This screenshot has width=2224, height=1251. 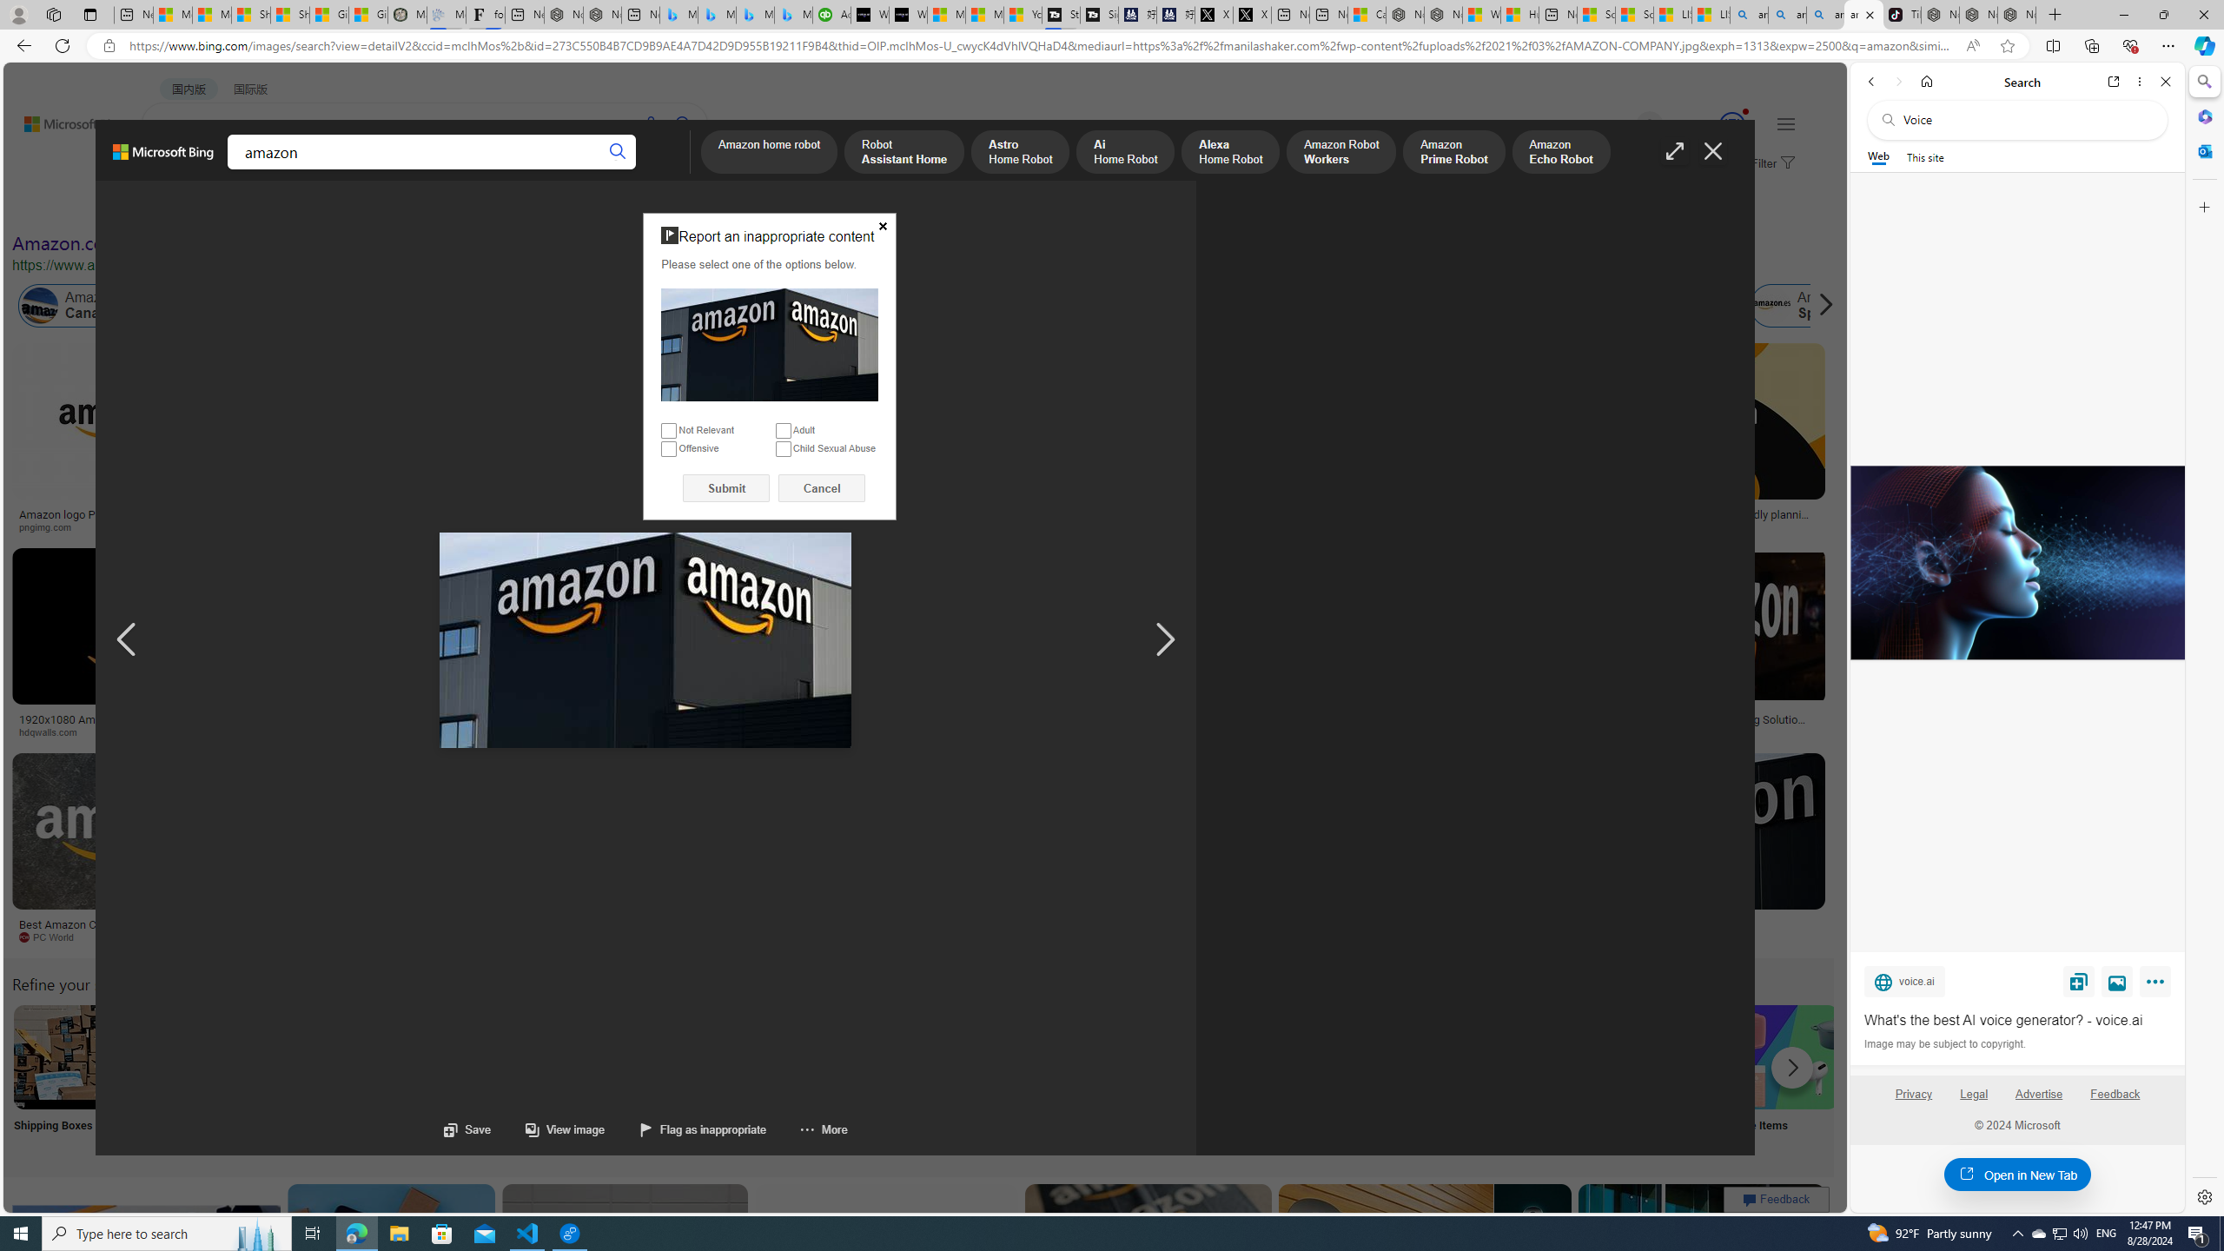 I want to click on Date, so click(x=513, y=207).